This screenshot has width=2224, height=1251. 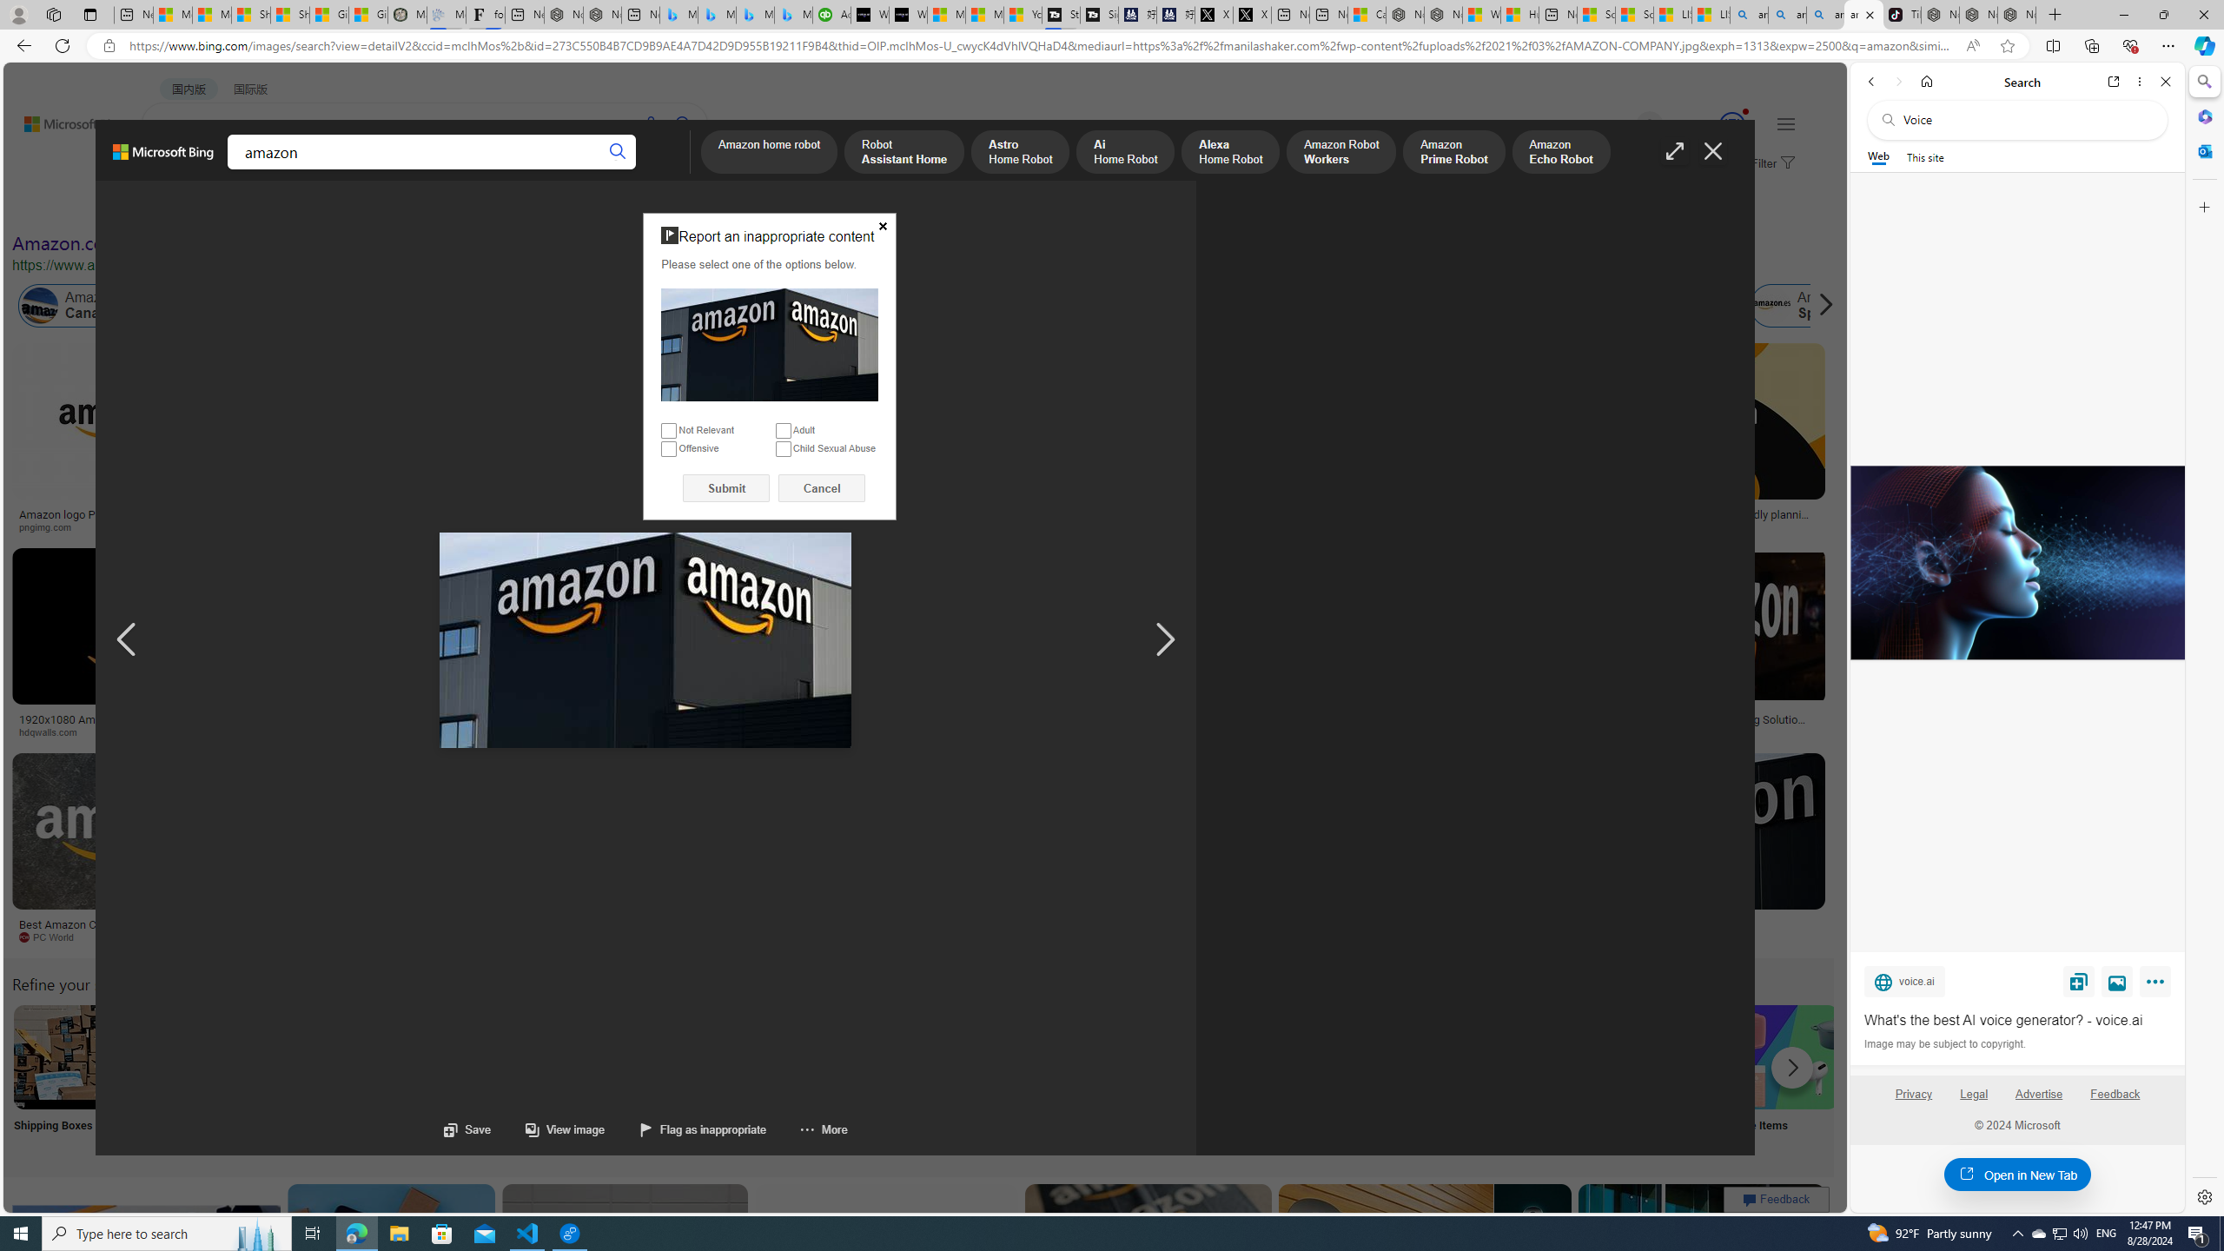 I want to click on Date, so click(x=513, y=207).